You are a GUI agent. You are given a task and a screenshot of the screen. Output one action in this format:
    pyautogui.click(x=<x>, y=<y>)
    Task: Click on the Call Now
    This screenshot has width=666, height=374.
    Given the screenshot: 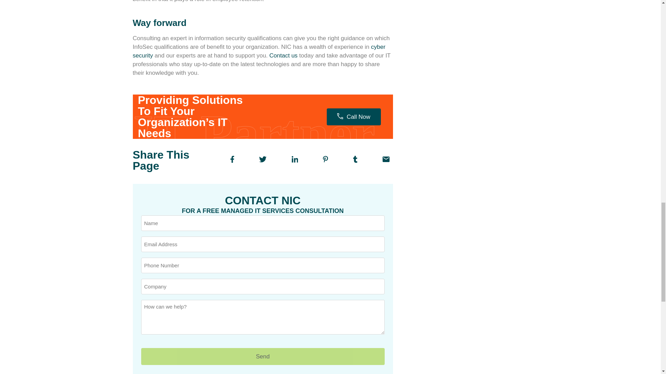 What is the action you would take?
    pyautogui.click(x=353, y=116)
    